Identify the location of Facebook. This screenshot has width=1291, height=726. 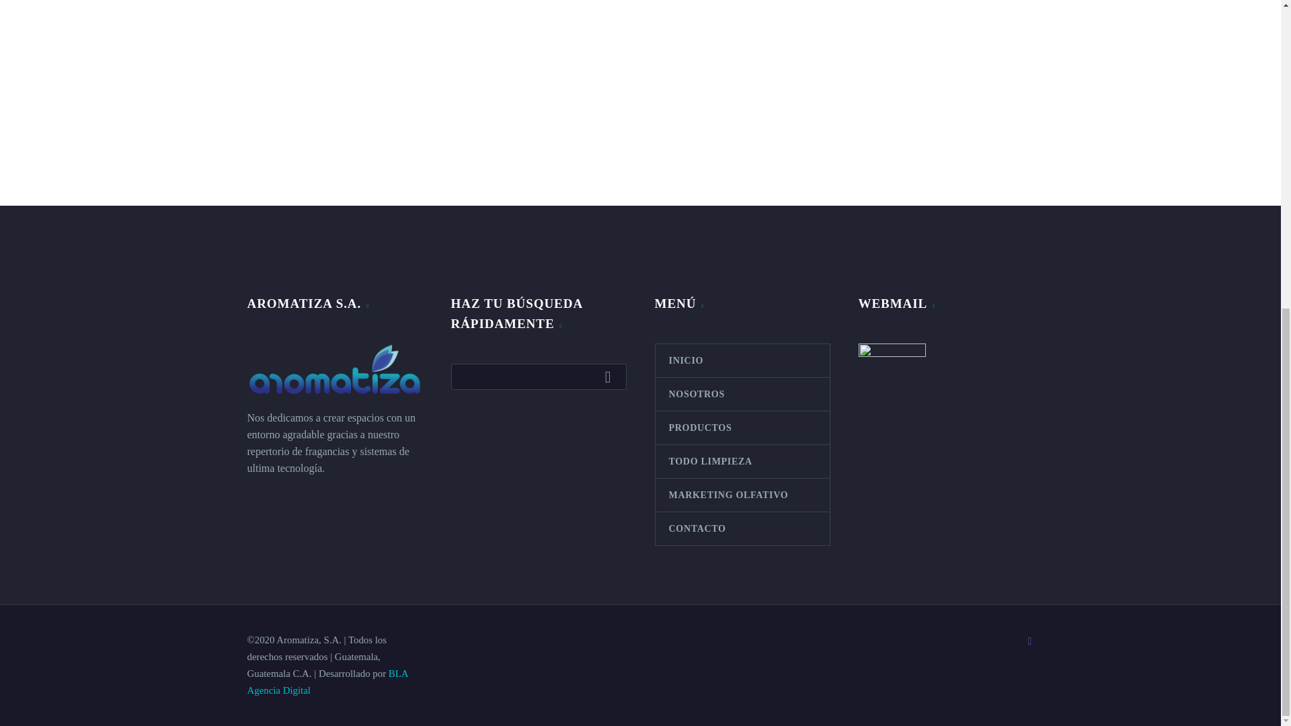
(1030, 641).